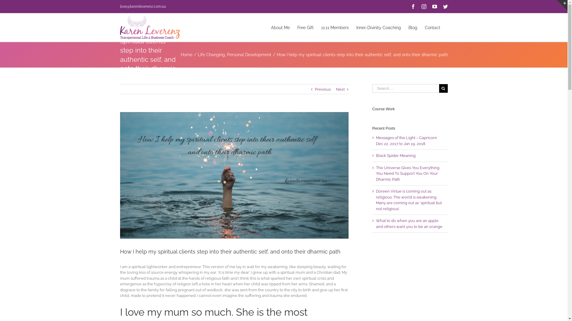 Image resolution: width=572 pixels, height=321 pixels. Describe the element at coordinates (424, 7) in the screenshot. I see `Instagram` at that location.